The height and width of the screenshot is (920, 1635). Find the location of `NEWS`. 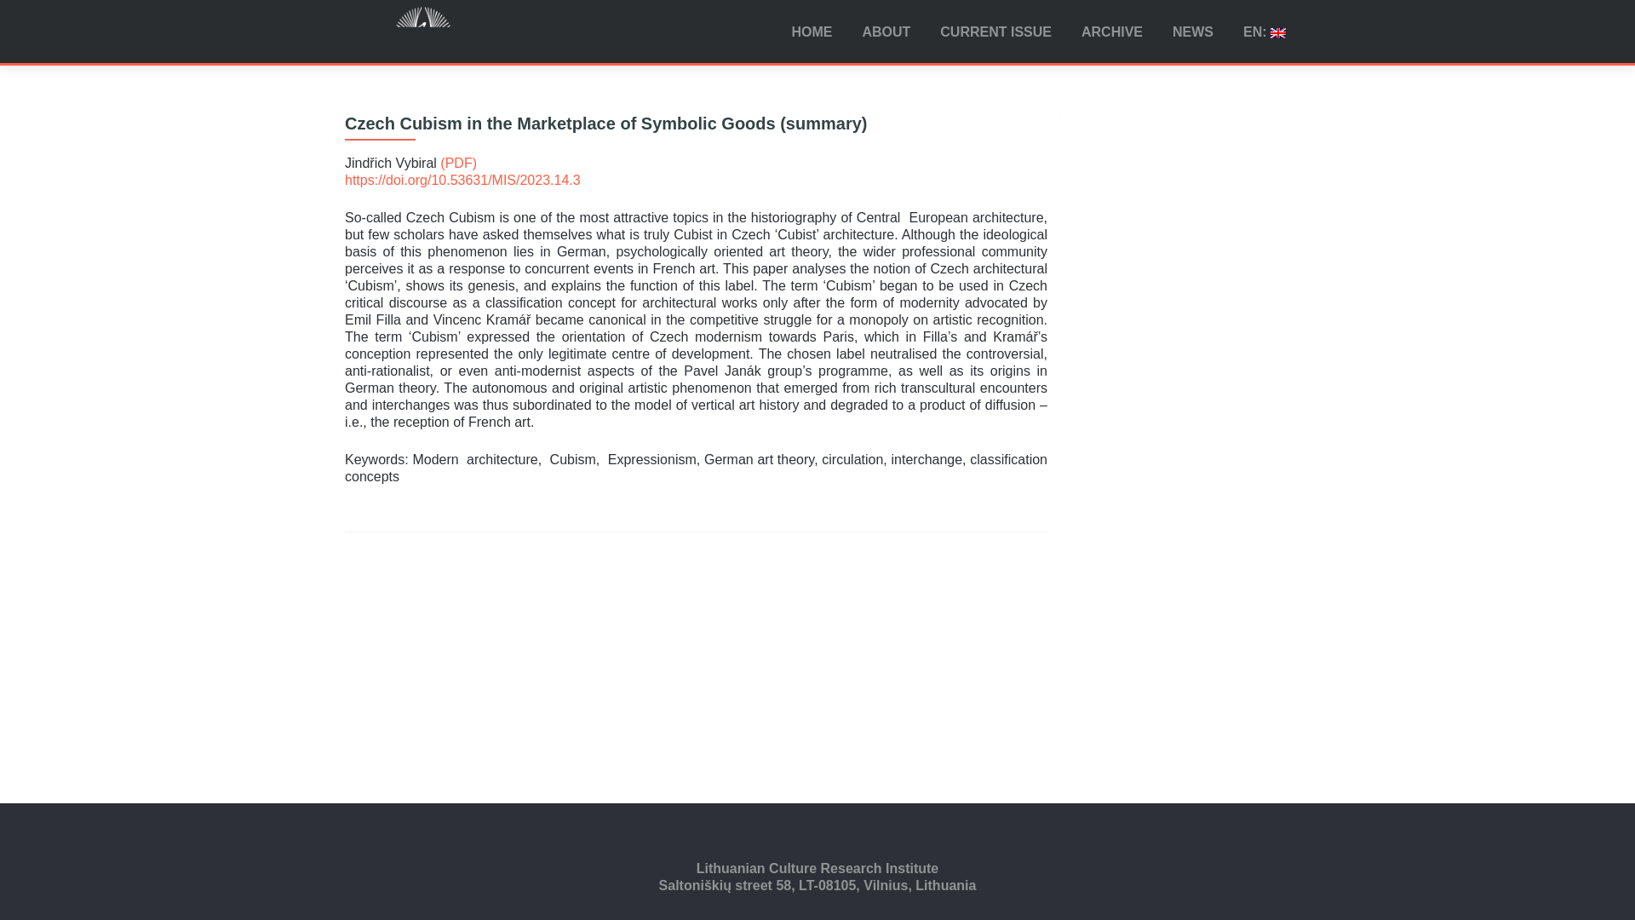

NEWS is located at coordinates (1192, 32).